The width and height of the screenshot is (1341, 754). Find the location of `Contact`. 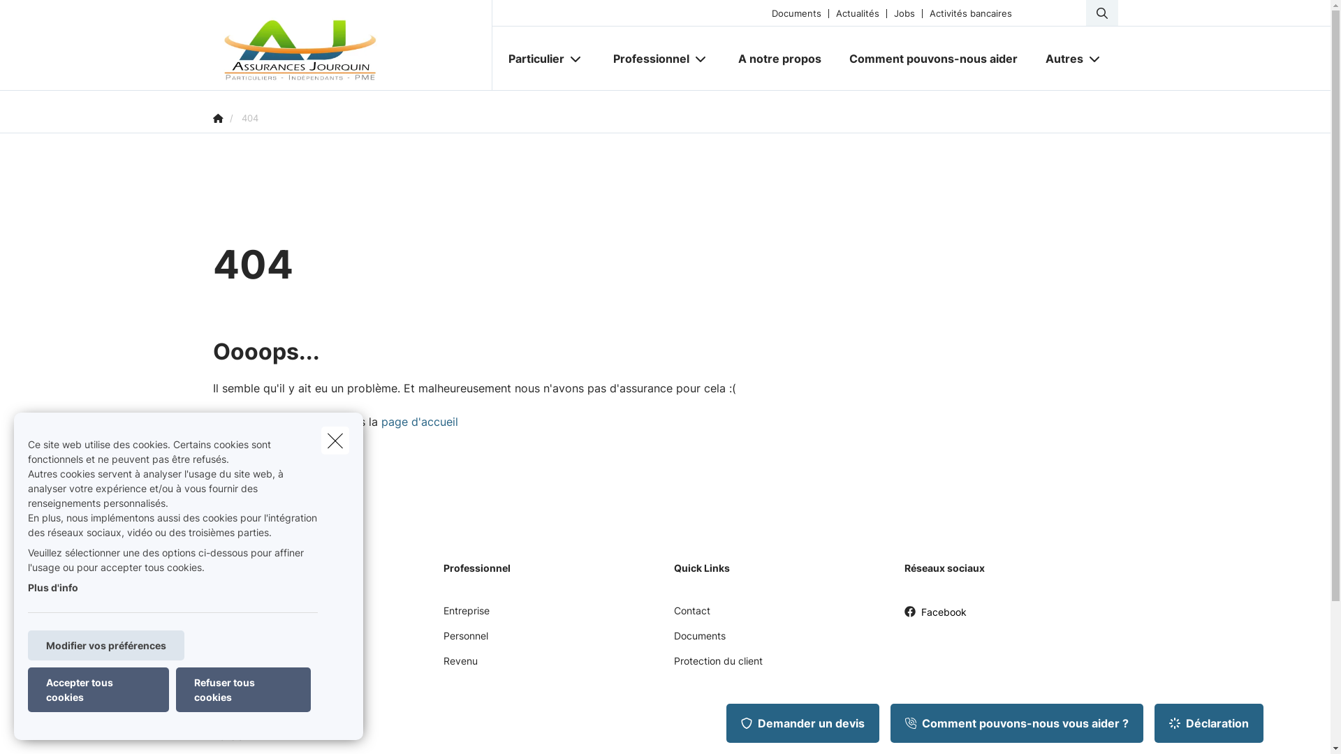

Contact is located at coordinates (691, 616).